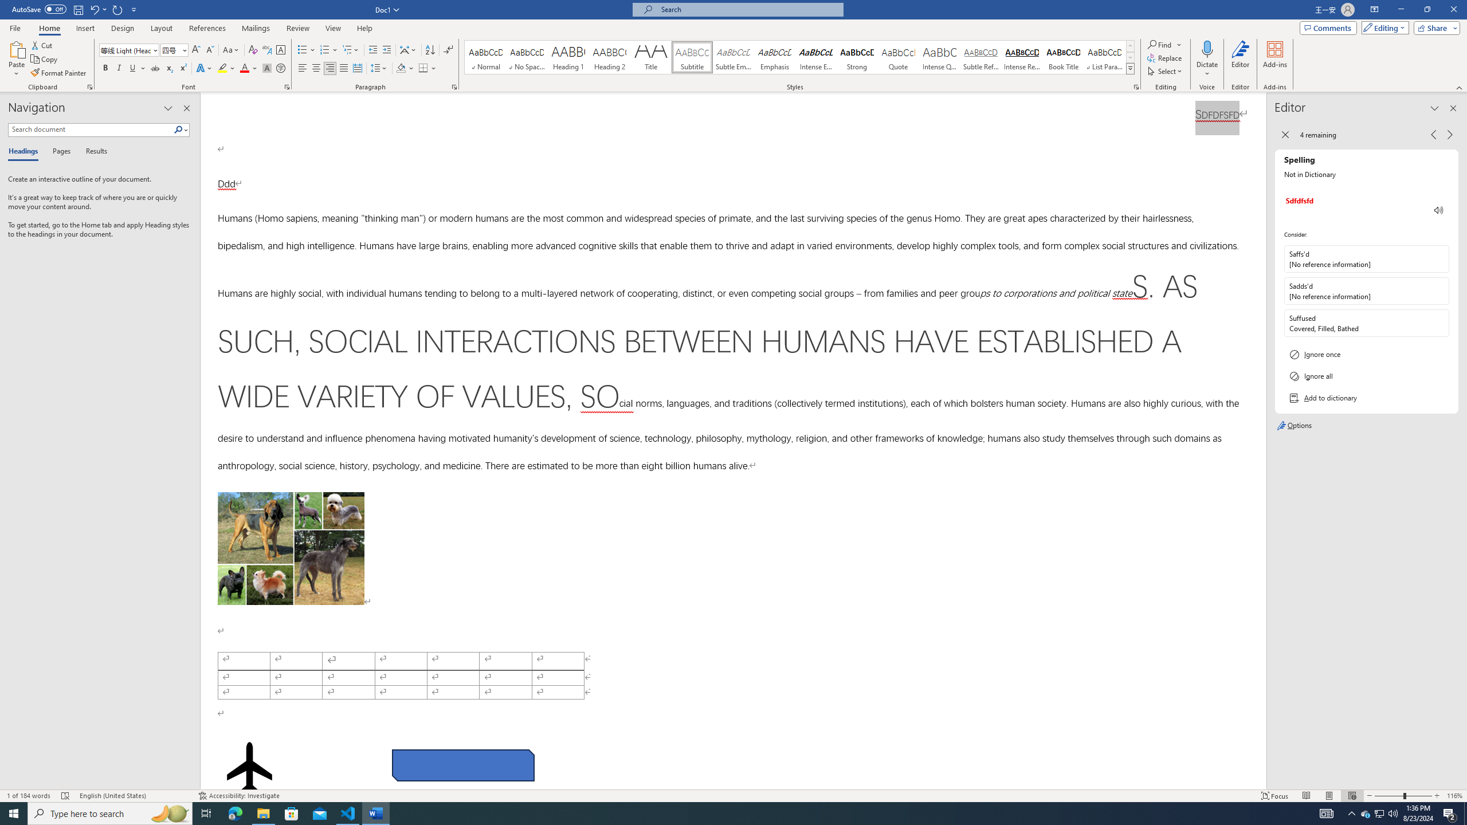  I want to click on Character Border, so click(281, 50).